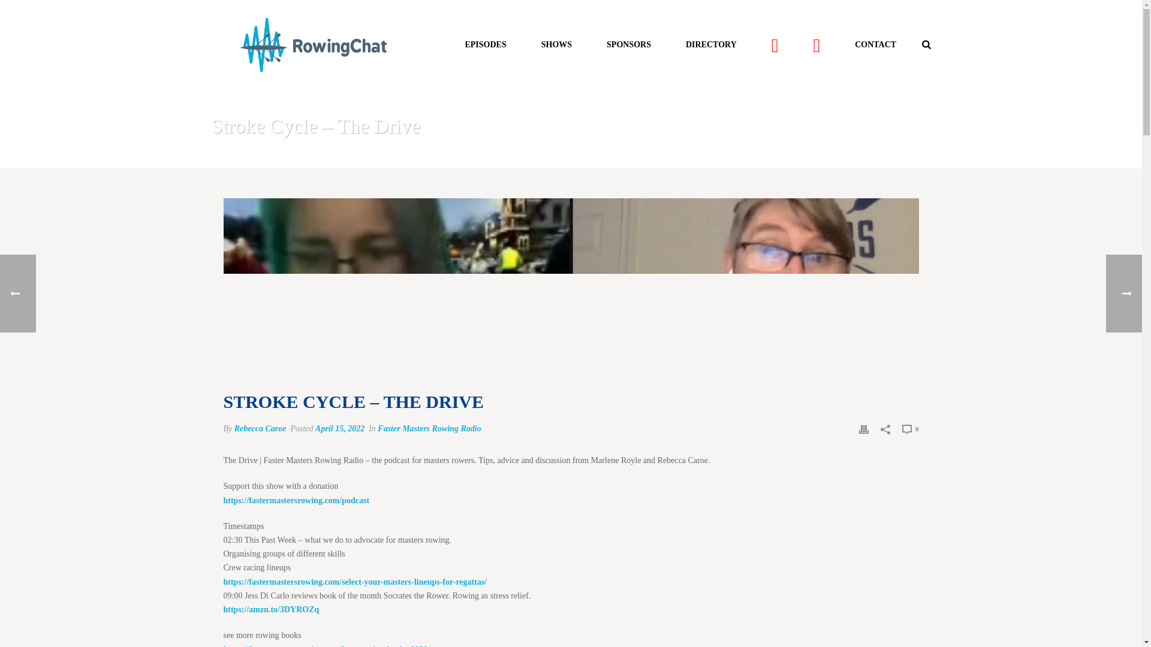  I want to click on 0, so click(910, 429).